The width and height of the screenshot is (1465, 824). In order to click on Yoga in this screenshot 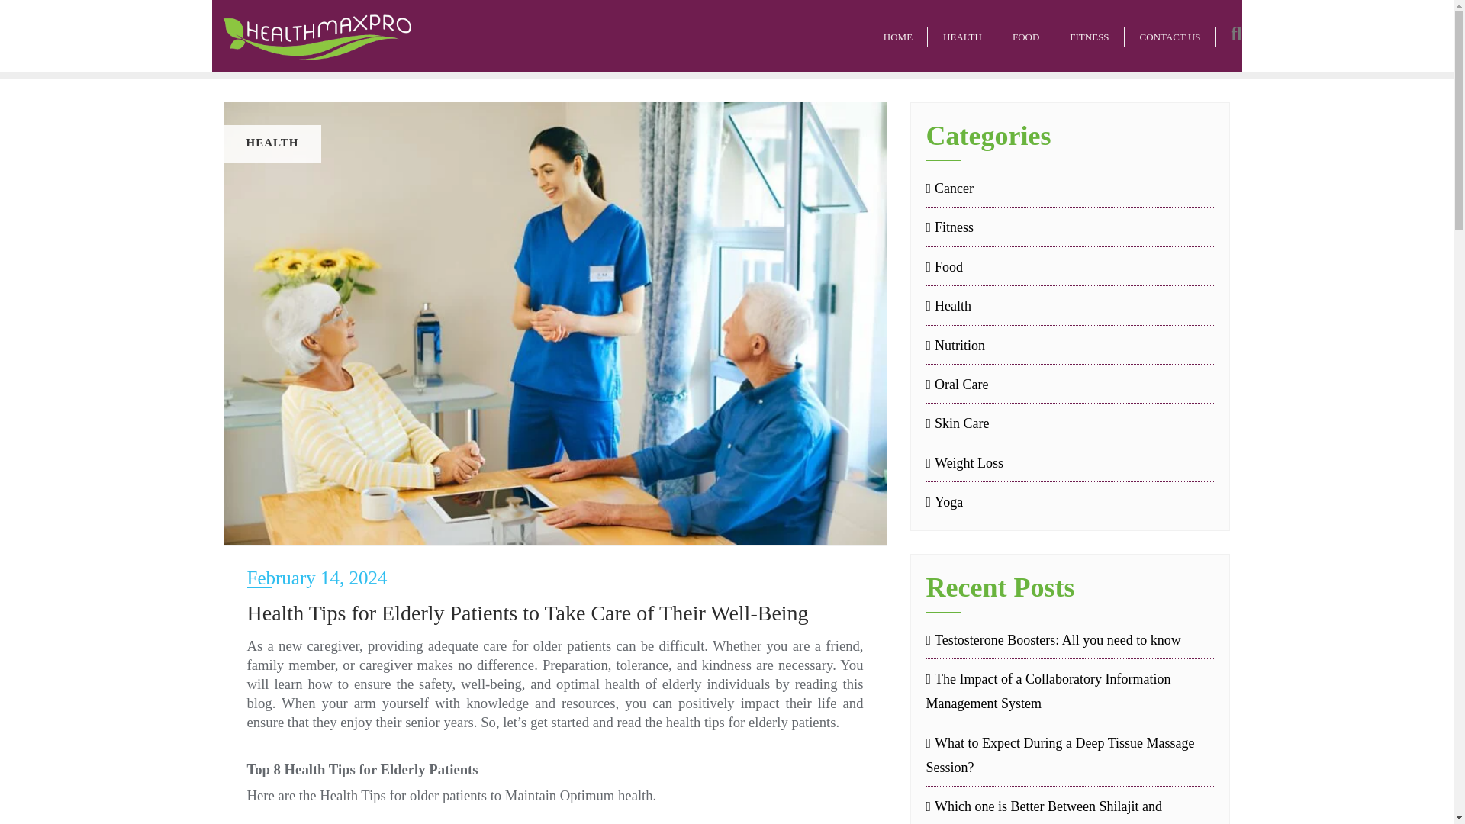, I will do `click(945, 501)`.